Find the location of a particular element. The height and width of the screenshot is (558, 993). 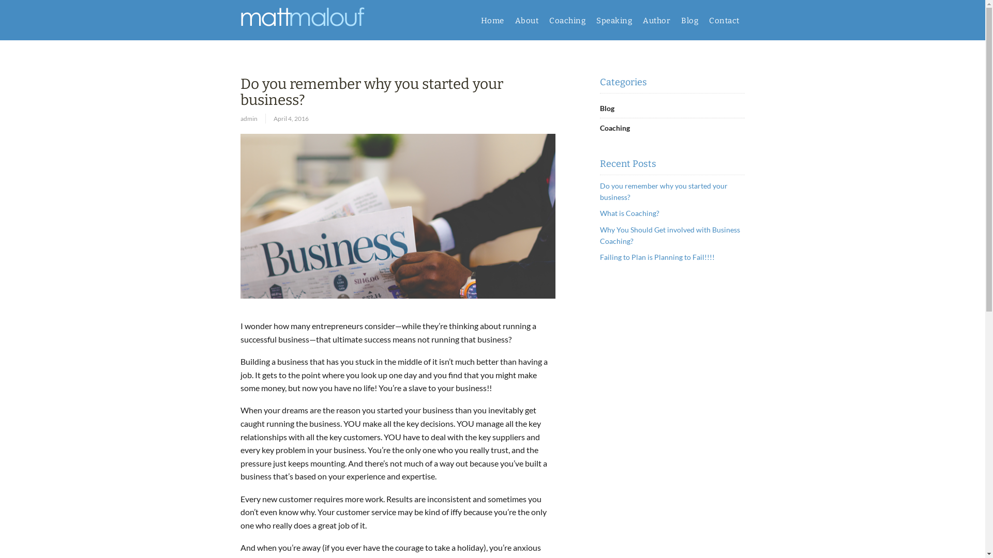

Home is located at coordinates (492, 21).